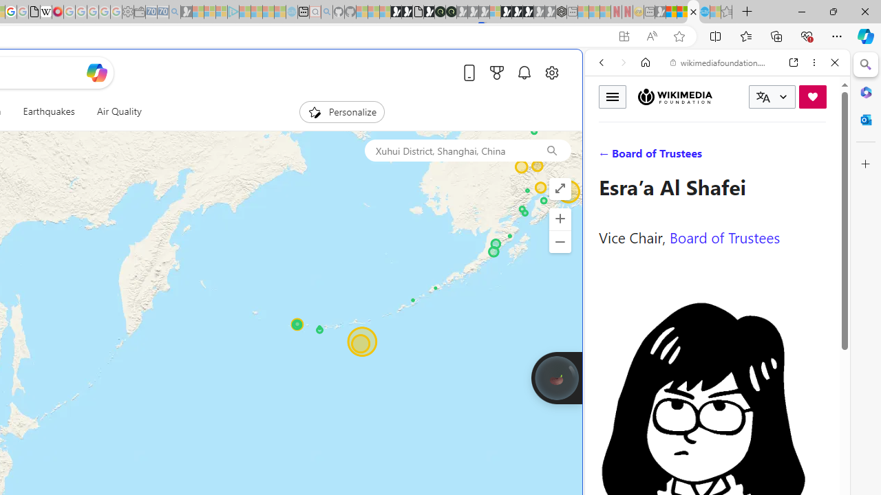 The height and width of the screenshot is (495, 881). What do you see at coordinates (624, 63) in the screenshot?
I see `Forward` at bounding box center [624, 63].